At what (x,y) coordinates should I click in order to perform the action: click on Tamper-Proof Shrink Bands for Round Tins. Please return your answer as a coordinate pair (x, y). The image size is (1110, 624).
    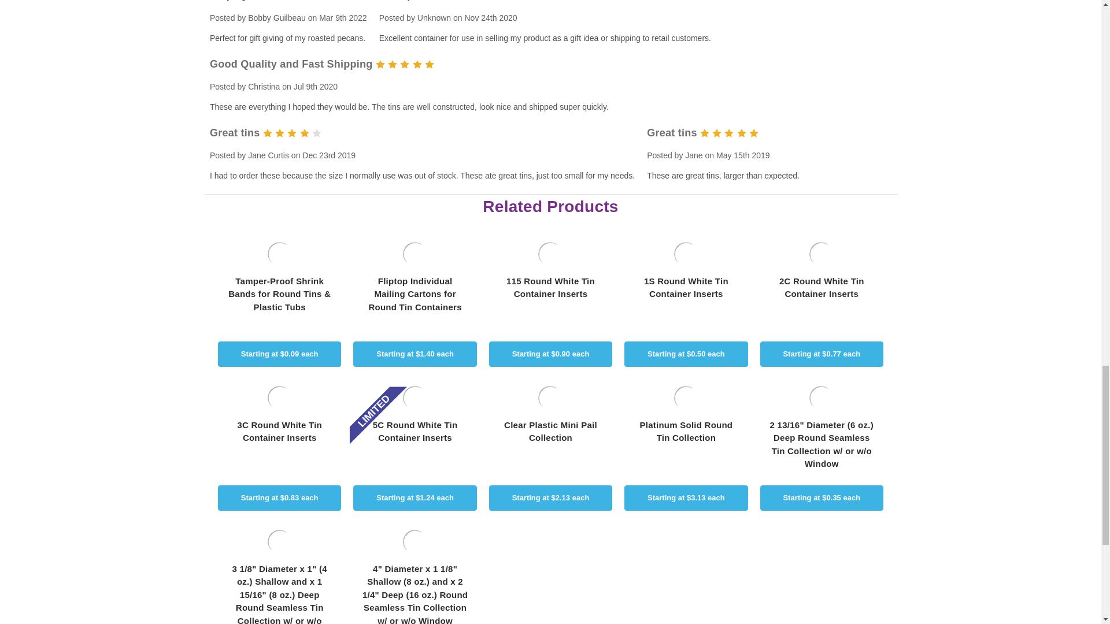
    Looking at the image, I should click on (279, 254).